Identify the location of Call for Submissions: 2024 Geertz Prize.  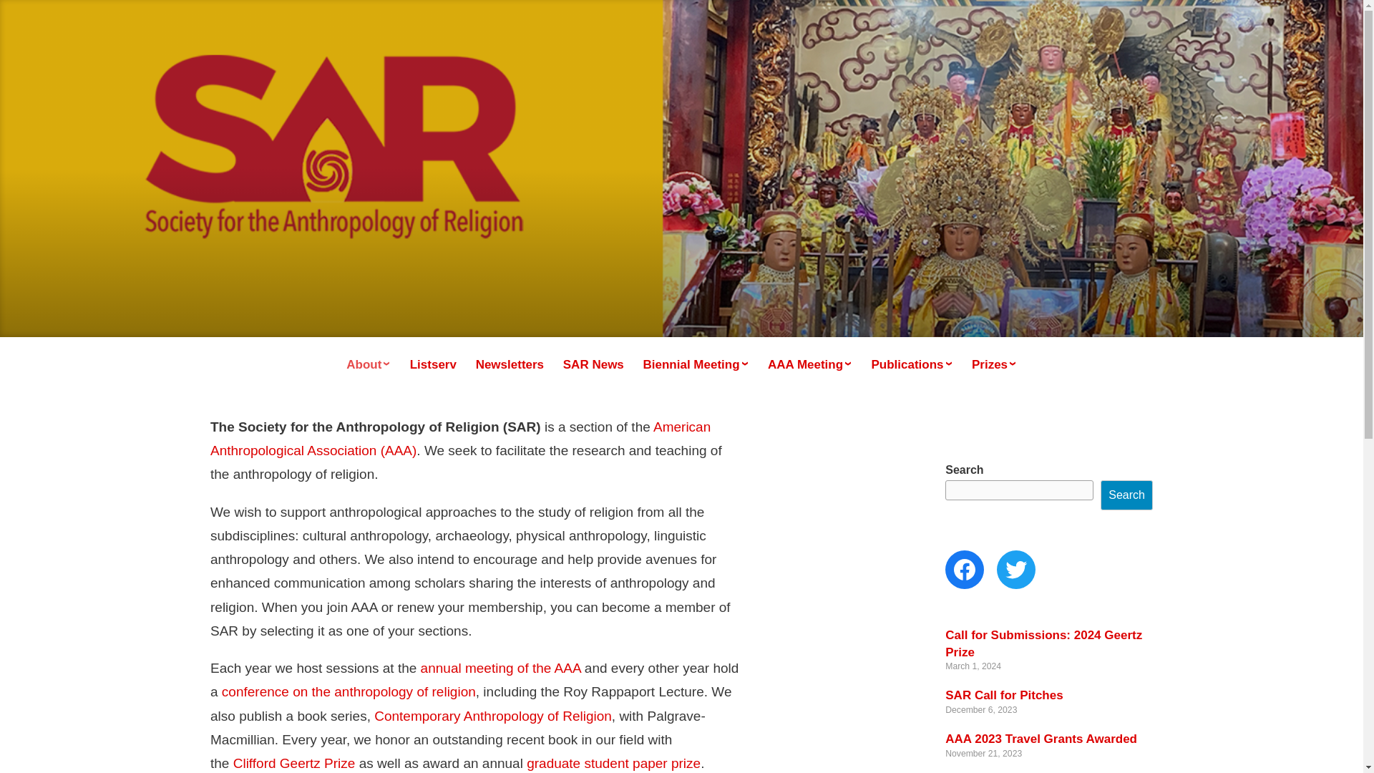
(1043, 644).